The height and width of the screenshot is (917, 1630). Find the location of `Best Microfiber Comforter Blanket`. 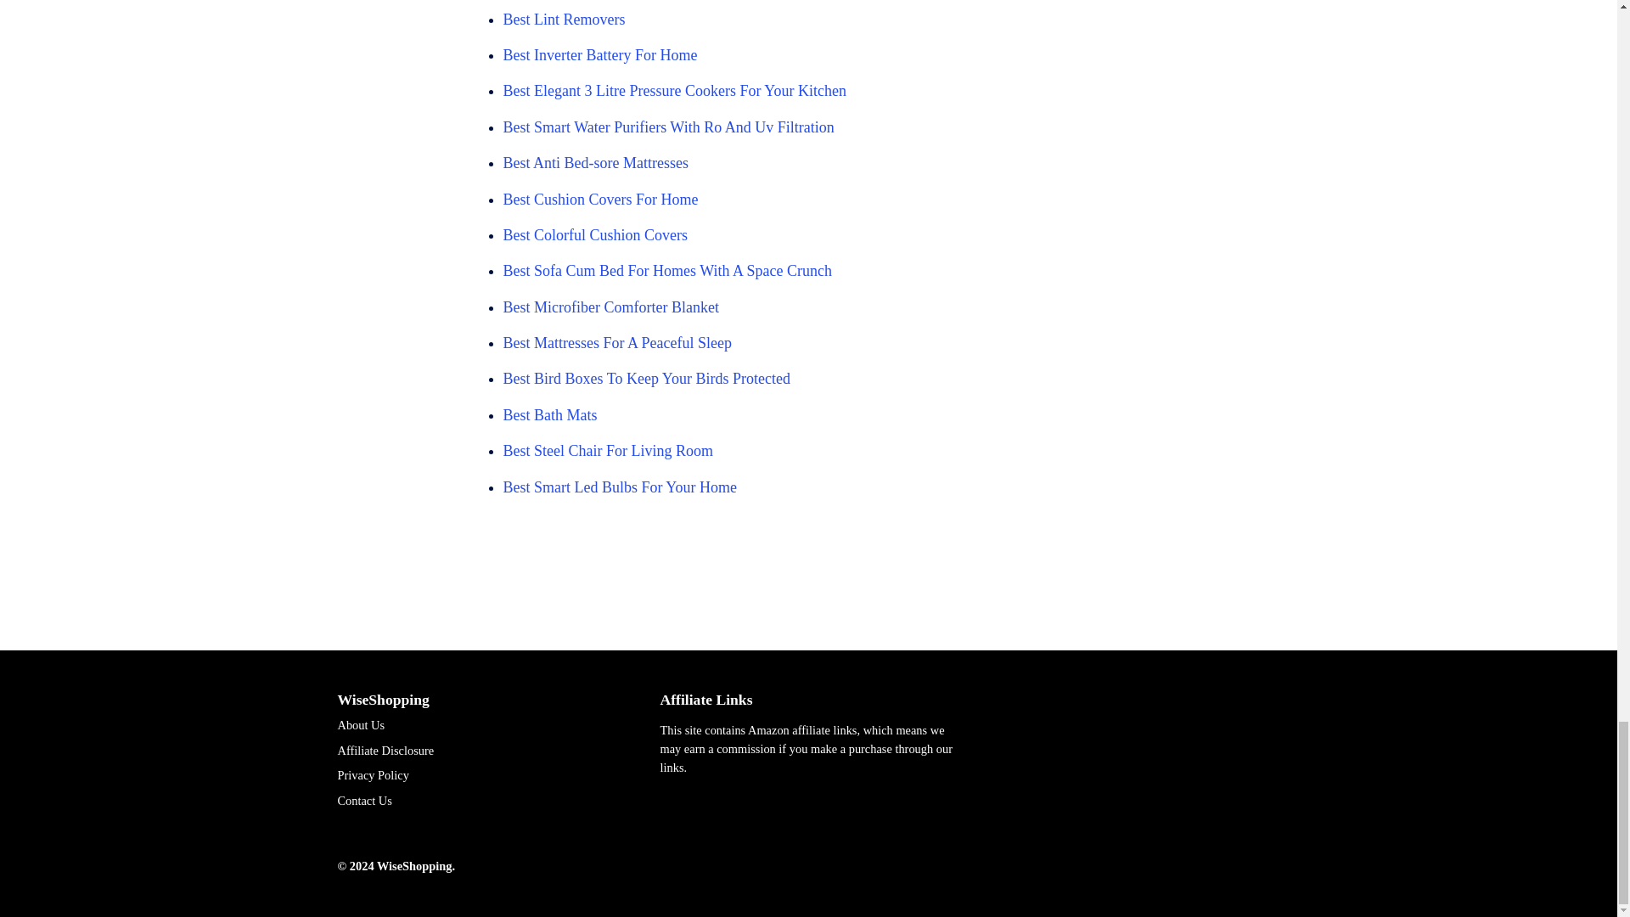

Best Microfiber Comforter Blanket is located at coordinates (610, 307).